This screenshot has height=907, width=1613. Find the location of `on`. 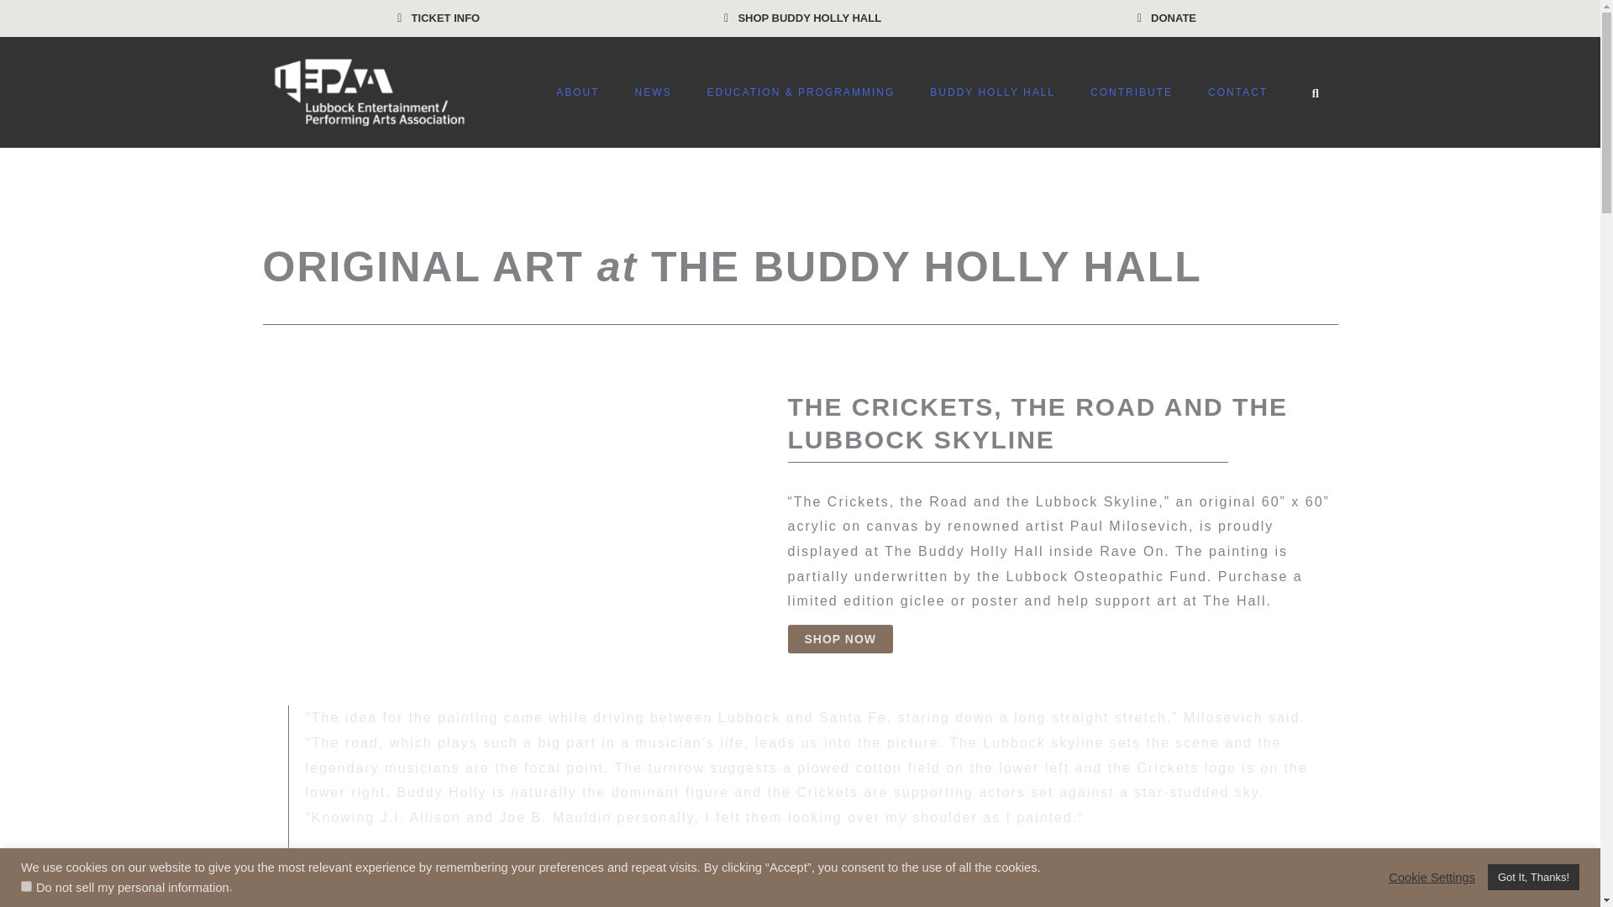

on is located at coordinates (26, 885).